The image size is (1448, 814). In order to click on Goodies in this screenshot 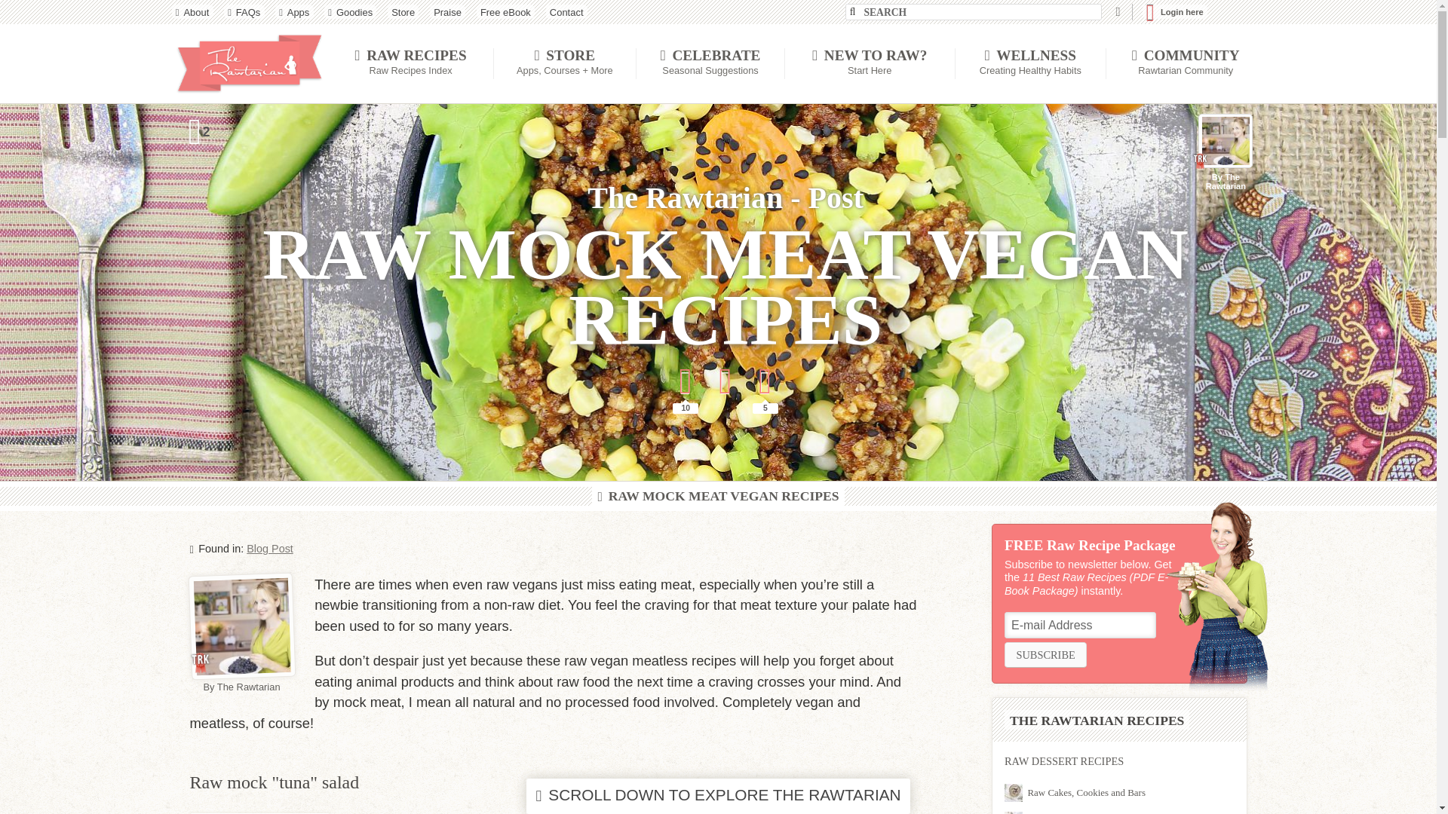, I will do `click(350, 11)`.